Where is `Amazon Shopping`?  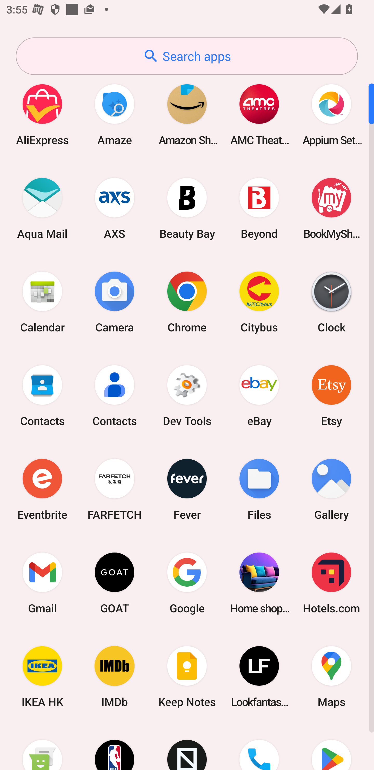
Amazon Shopping is located at coordinates (187, 114).